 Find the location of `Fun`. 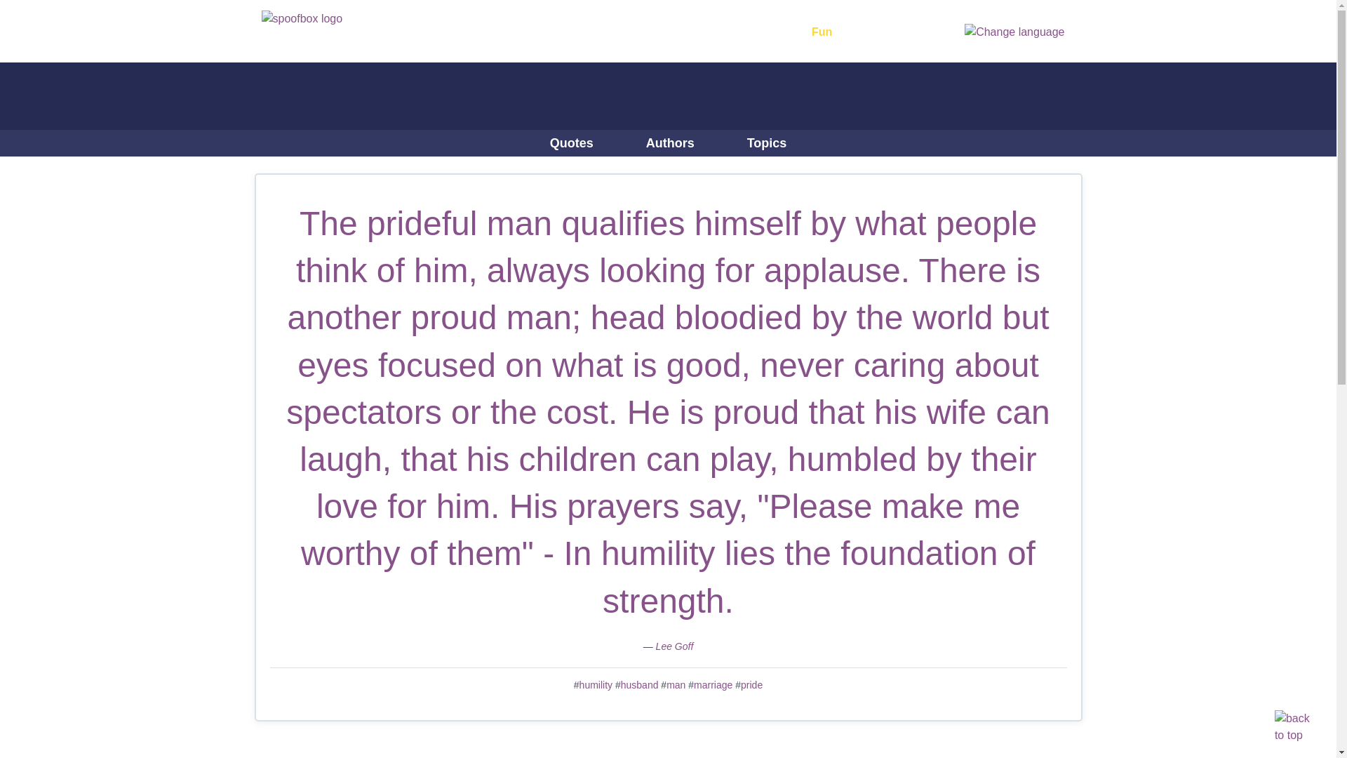

Fun is located at coordinates (829, 32).